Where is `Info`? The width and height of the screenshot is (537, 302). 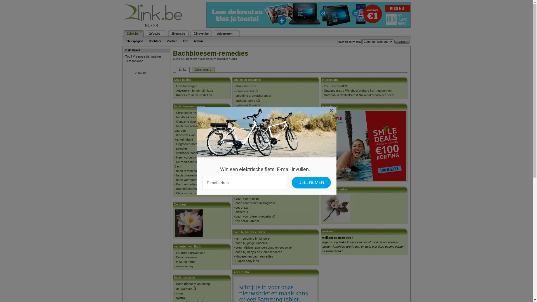 Info is located at coordinates (186, 41).